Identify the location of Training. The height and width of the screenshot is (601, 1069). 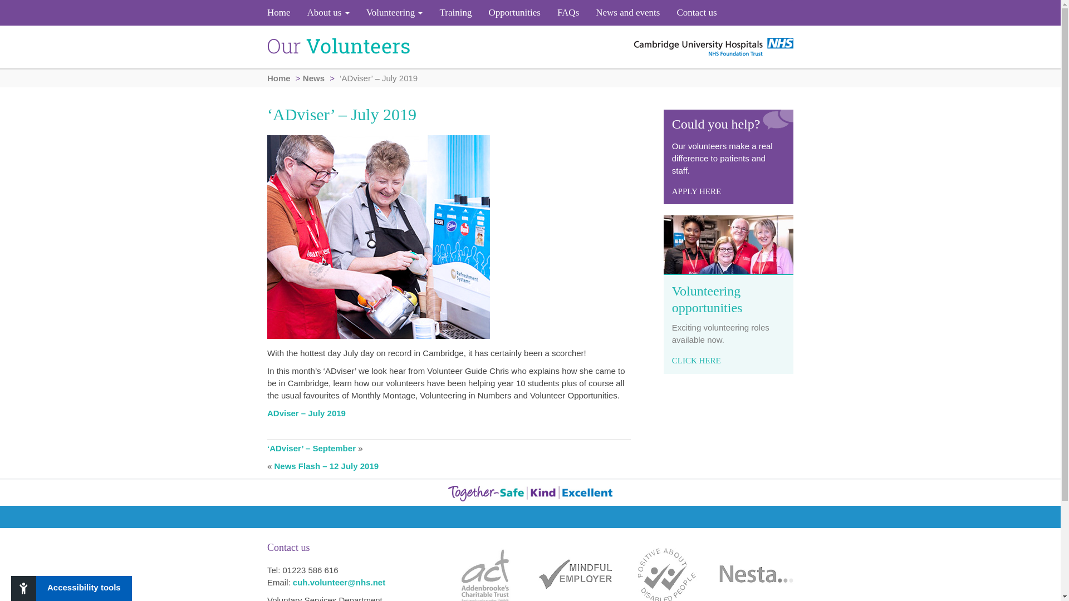
(455, 13).